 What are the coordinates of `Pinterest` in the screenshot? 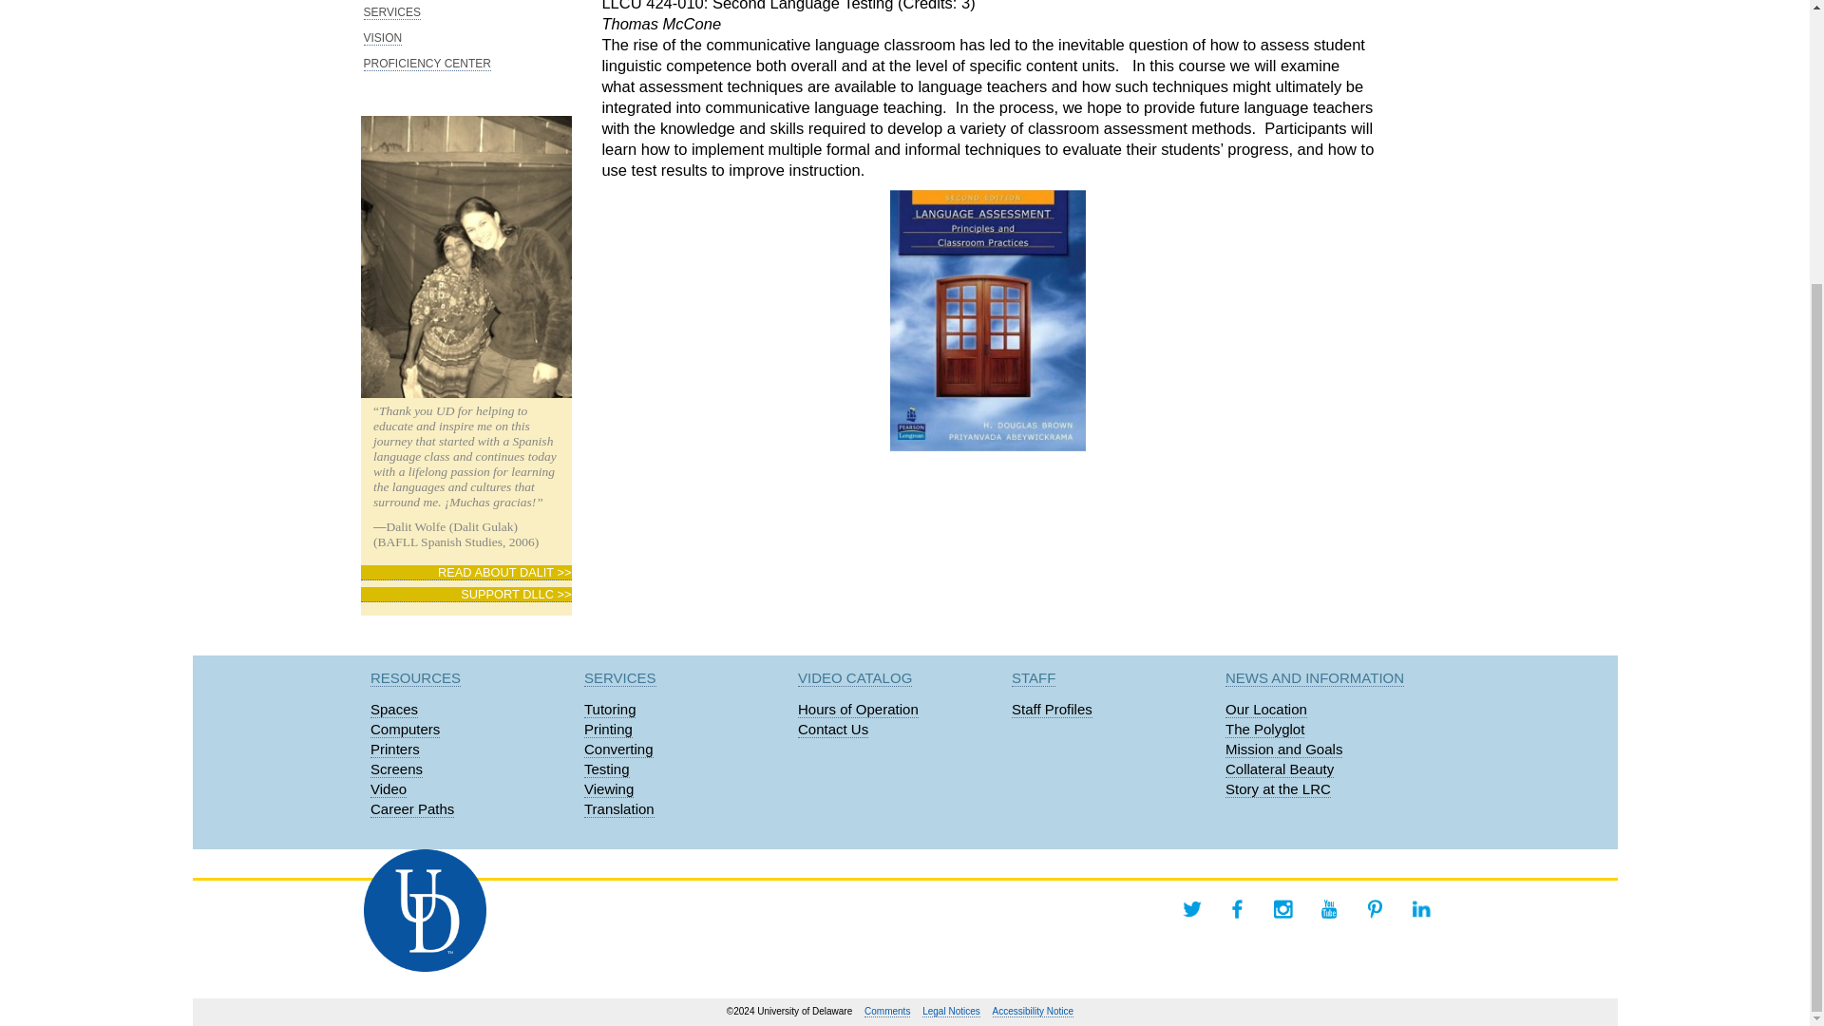 It's located at (1374, 908).